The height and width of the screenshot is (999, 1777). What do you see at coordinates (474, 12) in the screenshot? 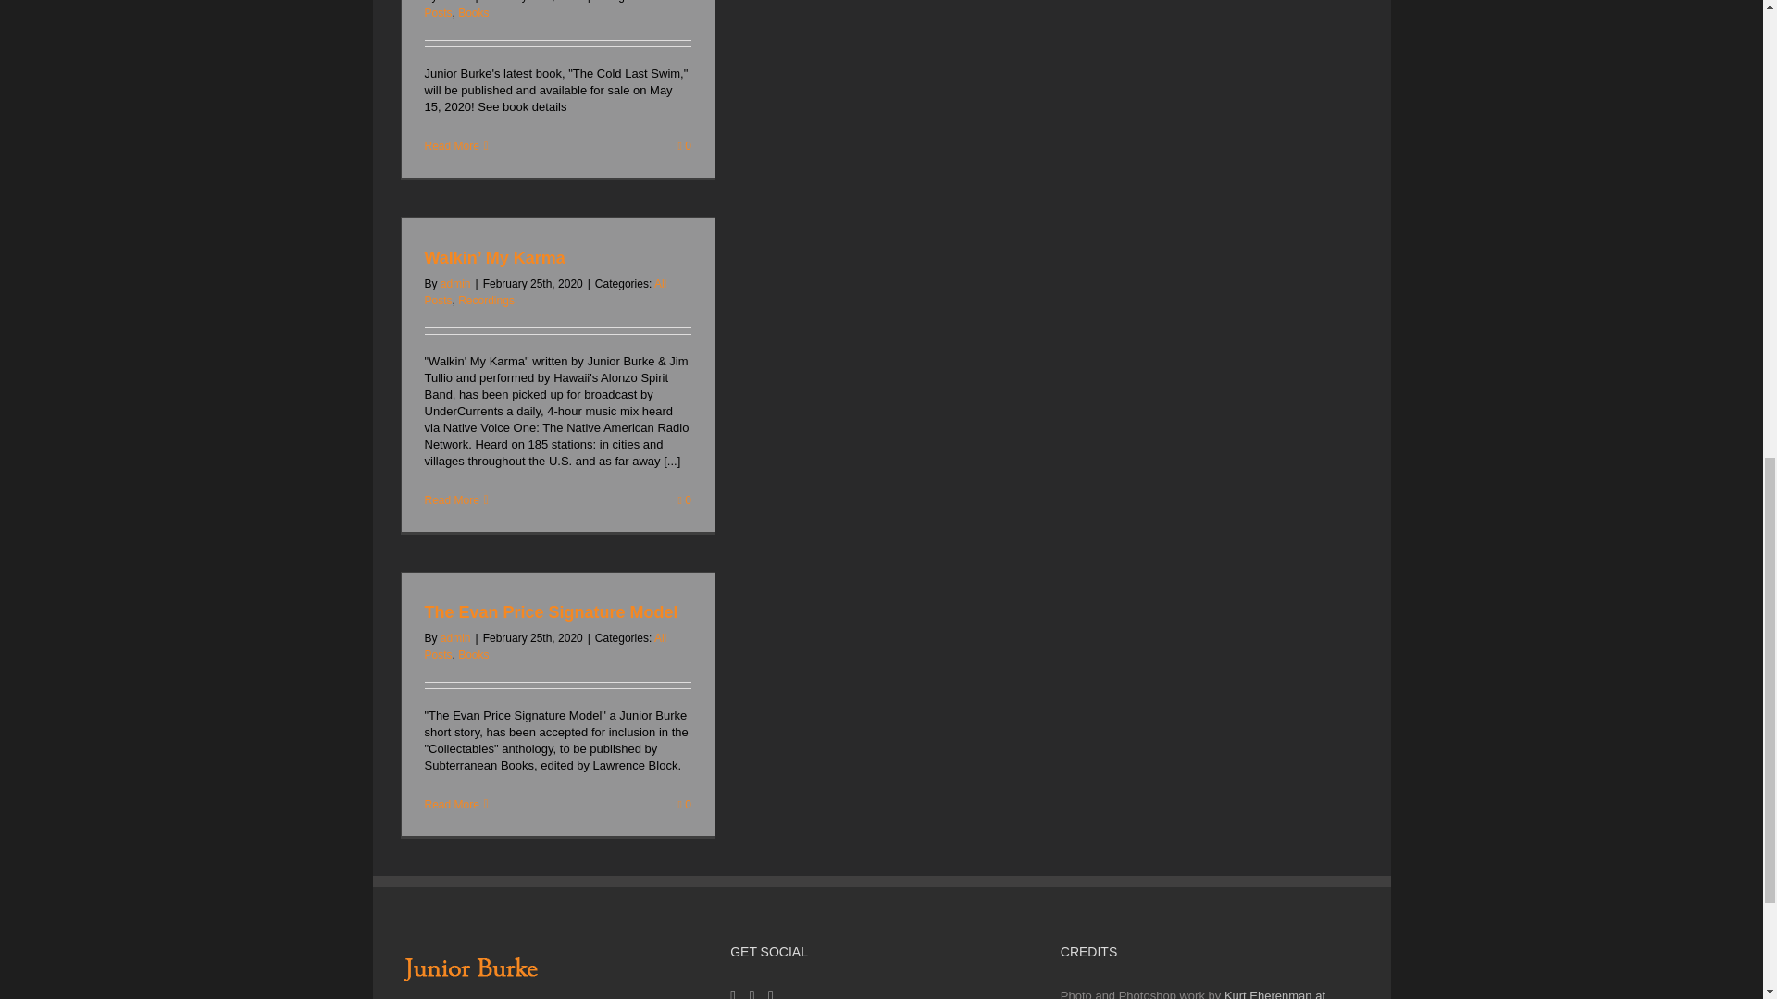
I see `Books` at bounding box center [474, 12].